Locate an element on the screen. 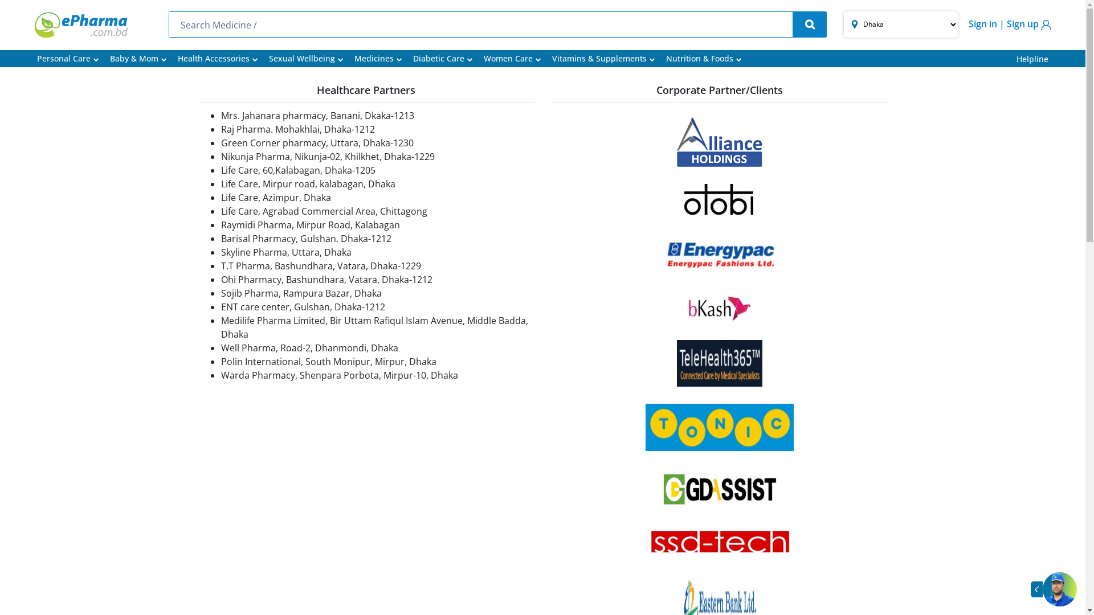 This screenshot has height=615, width=1094. bkash_s is located at coordinates (720, 309).